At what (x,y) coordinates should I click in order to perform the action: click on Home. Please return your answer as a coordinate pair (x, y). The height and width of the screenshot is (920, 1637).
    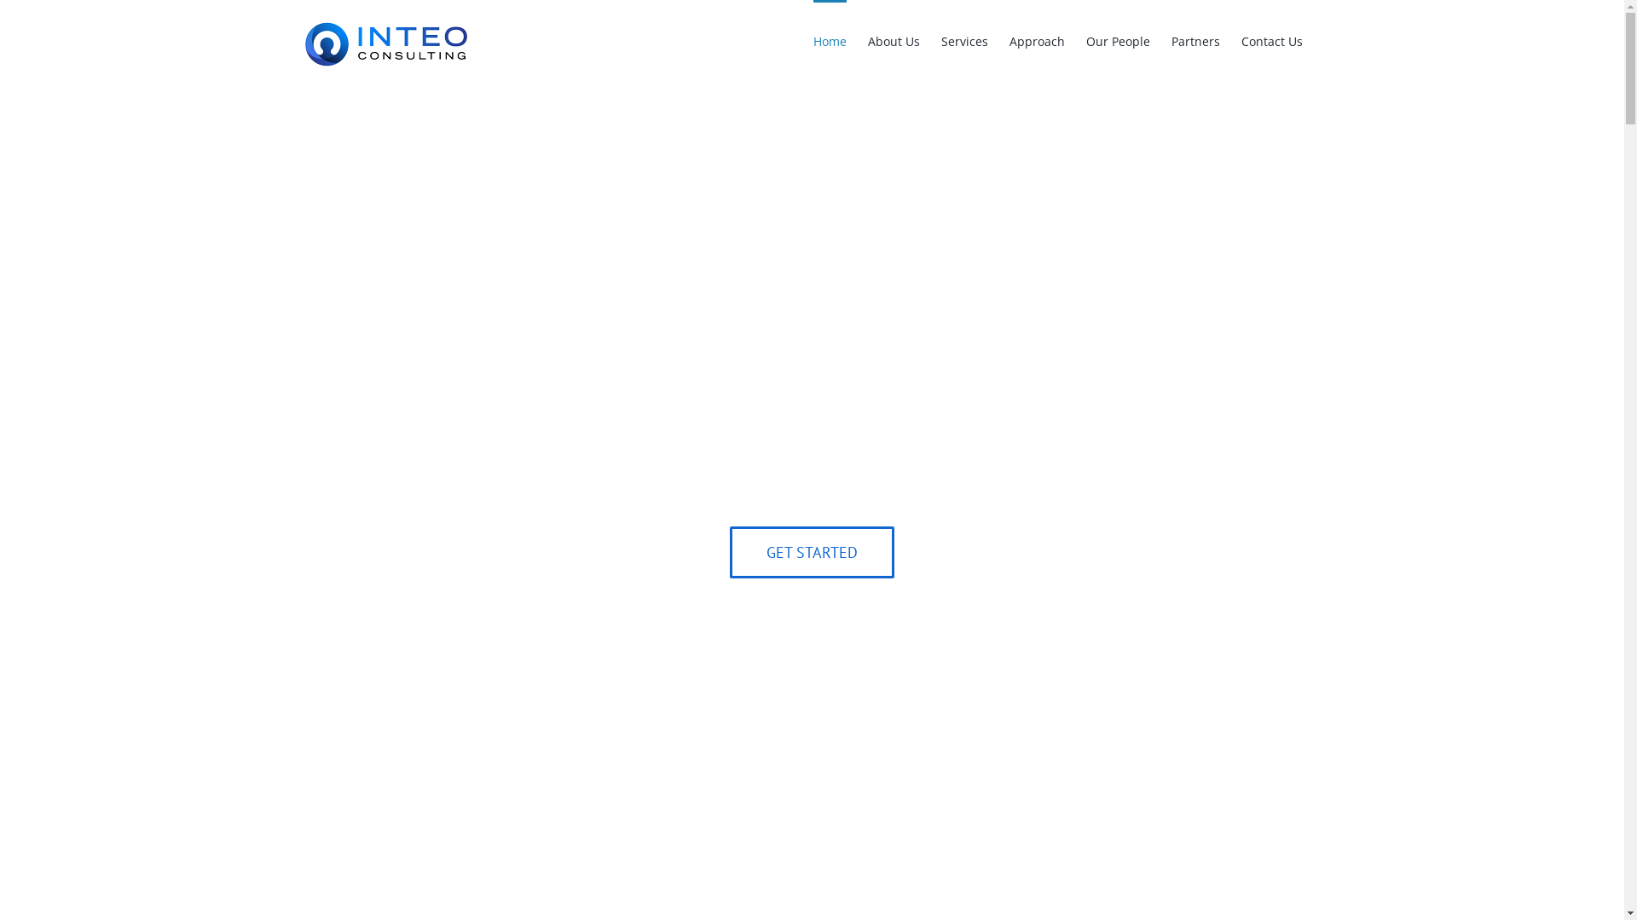
    Looking at the image, I should click on (830, 40).